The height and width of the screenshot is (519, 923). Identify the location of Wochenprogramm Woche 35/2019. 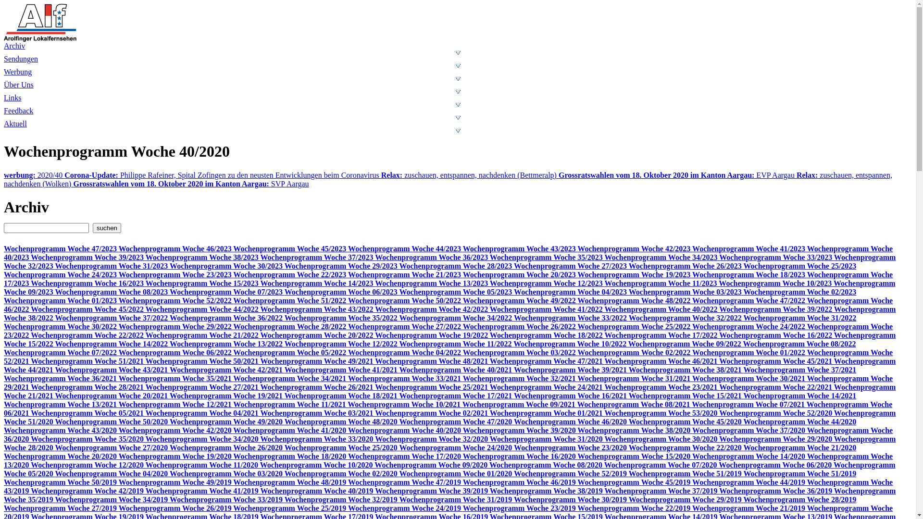
(450, 495).